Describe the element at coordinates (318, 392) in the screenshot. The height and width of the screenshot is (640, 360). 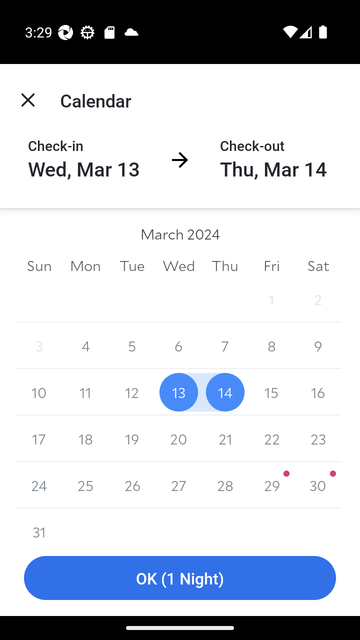
I see `16 16 March 2024` at that location.